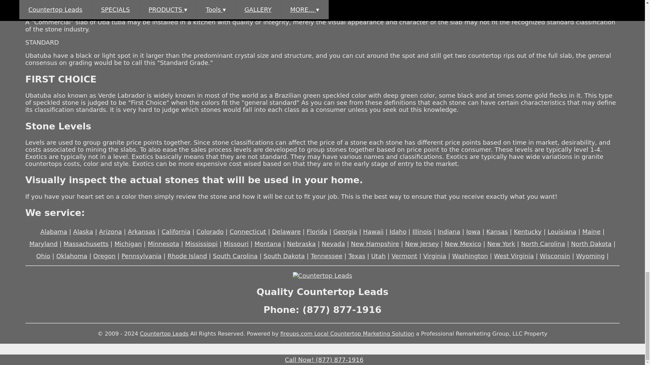  Describe the element at coordinates (345, 232) in the screenshot. I see `Georgia` at that location.